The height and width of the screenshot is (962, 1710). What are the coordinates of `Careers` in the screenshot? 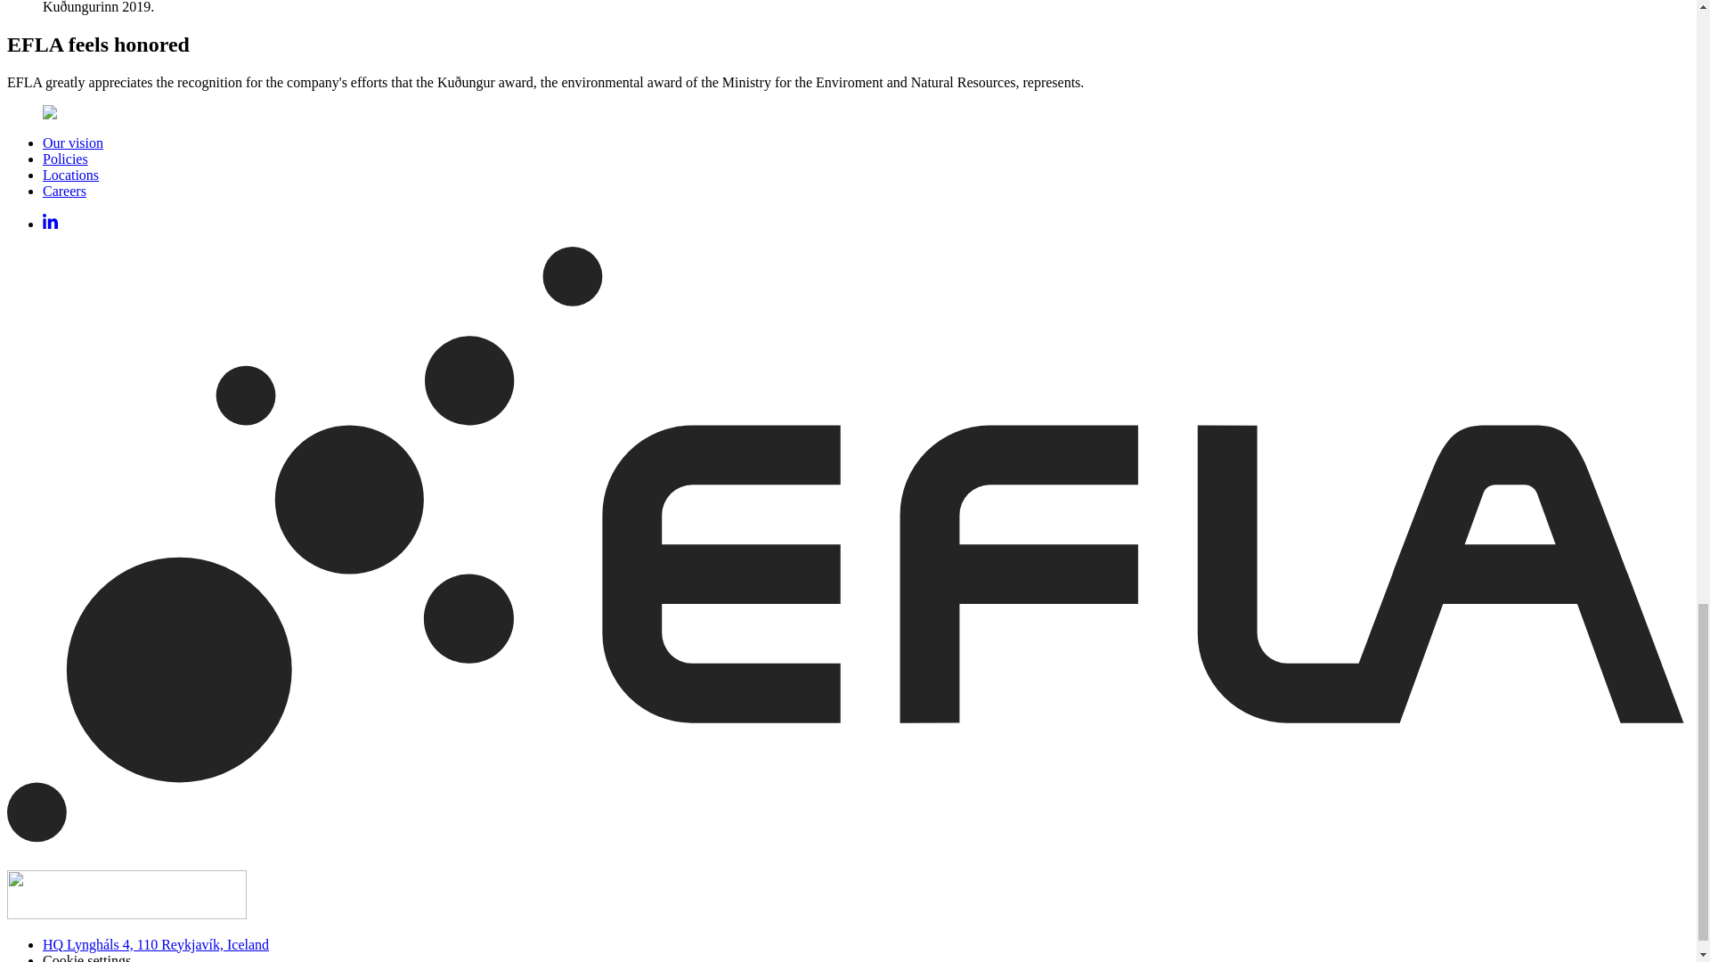 It's located at (64, 191).